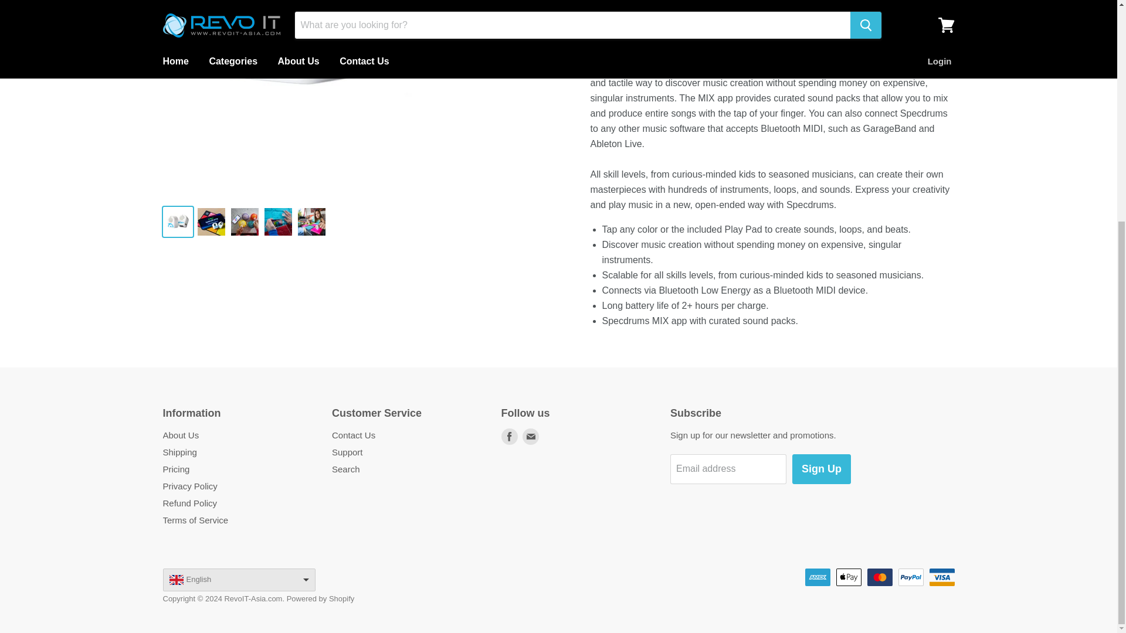 Image resolution: width=1126 pixels, height=633 pixels. What do you see at coordinates (347, 451) in the screenshot?
I see `Support` at bounding box center [347, 451].